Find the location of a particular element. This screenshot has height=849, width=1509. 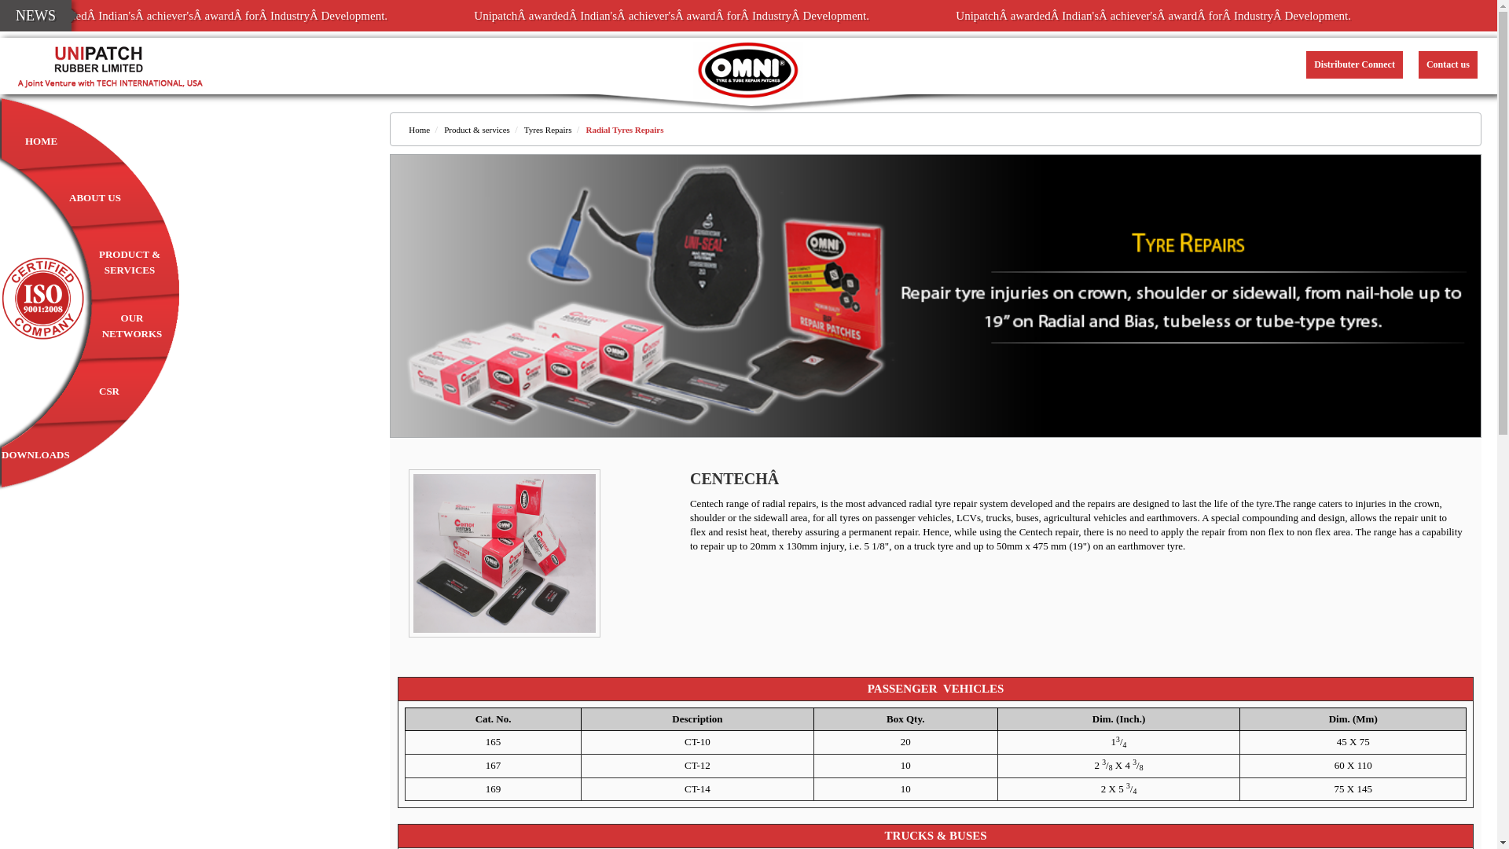

OMNI is located at coordinates (747, 70).